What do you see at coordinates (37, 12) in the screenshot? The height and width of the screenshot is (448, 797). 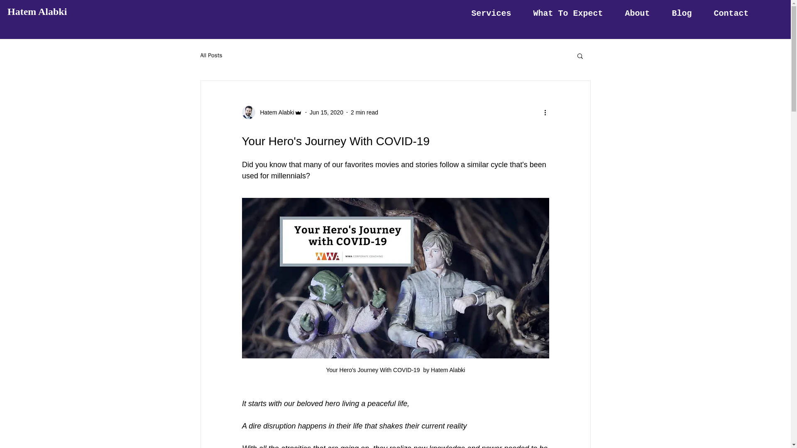 I see `Hatem Alabki` at bounding box center [37, 12].